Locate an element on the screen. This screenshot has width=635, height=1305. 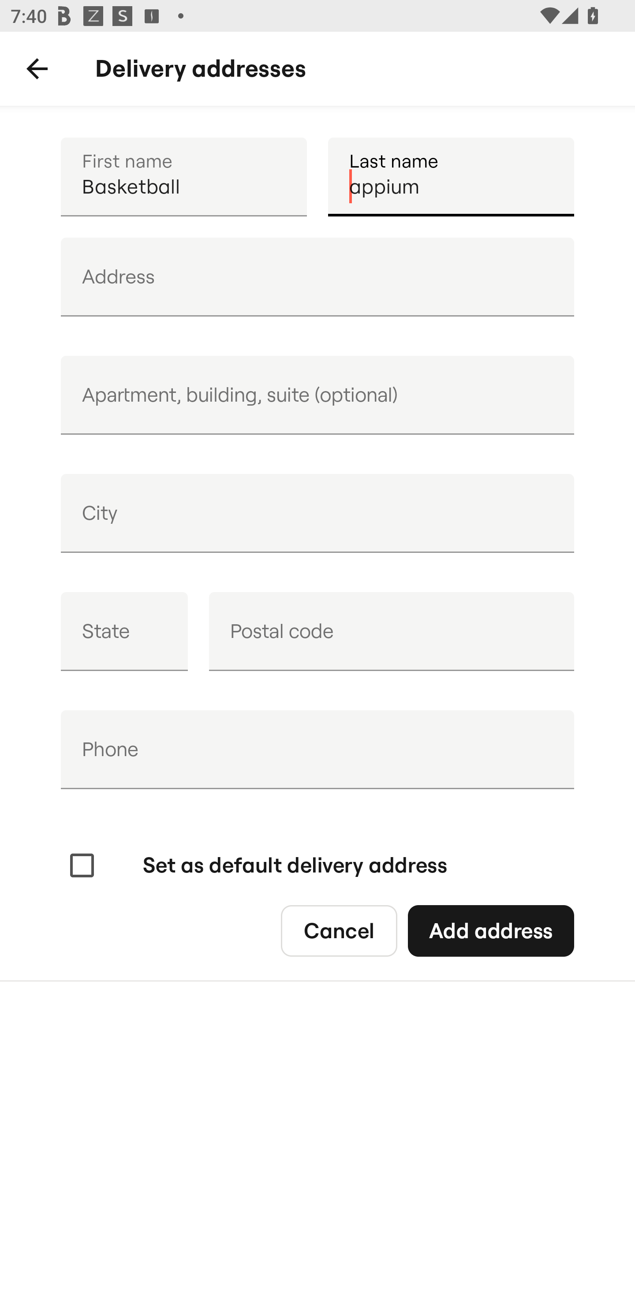
State is located at coordinates (124, 631).